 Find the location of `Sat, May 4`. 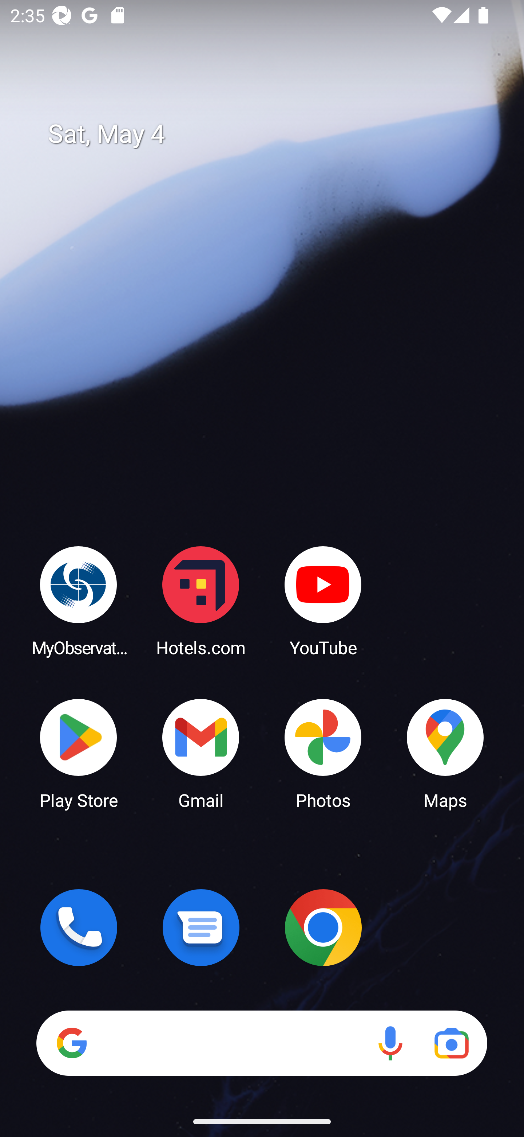

Sat, May 4 is located at coordinates (272, 134).